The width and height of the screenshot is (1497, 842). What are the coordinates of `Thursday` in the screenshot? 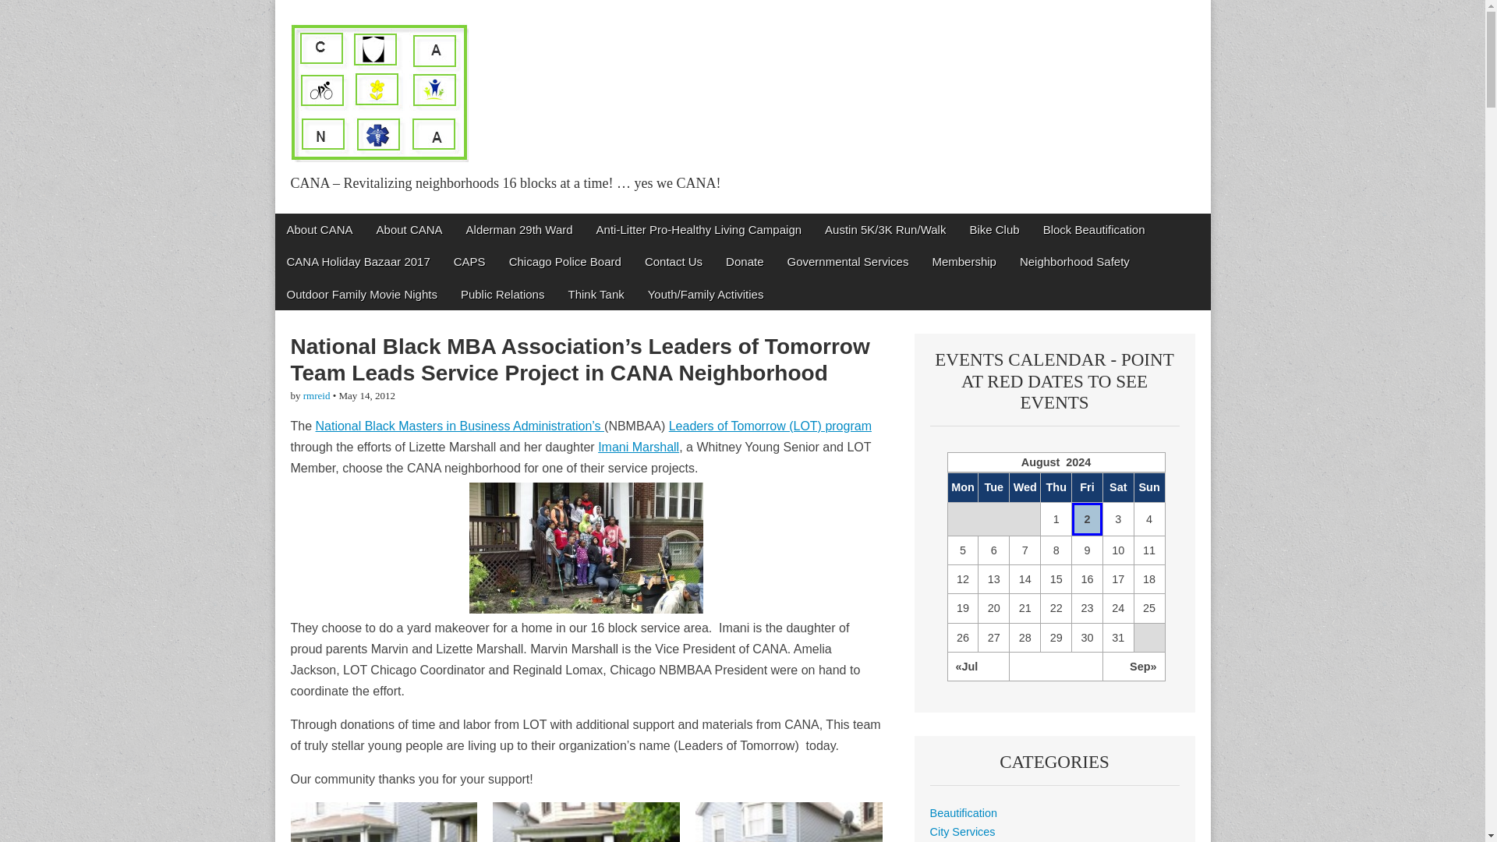 It's located at (1056, 486).